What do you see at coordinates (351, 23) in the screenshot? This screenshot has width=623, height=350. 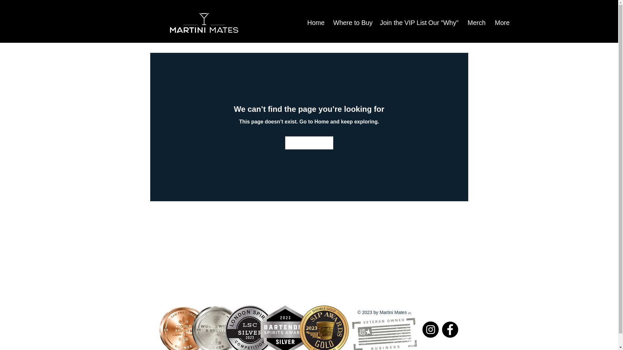 I see `Where to Buy` at bounding box center [351, 23].